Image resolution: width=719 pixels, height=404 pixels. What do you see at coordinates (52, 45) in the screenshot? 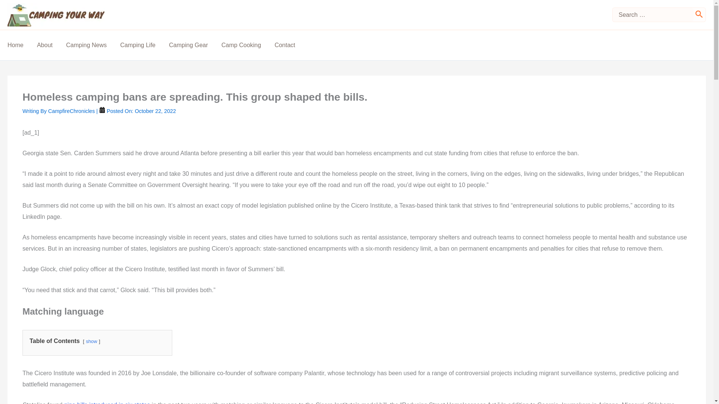
I see `About` at bounding box center [52, 45].